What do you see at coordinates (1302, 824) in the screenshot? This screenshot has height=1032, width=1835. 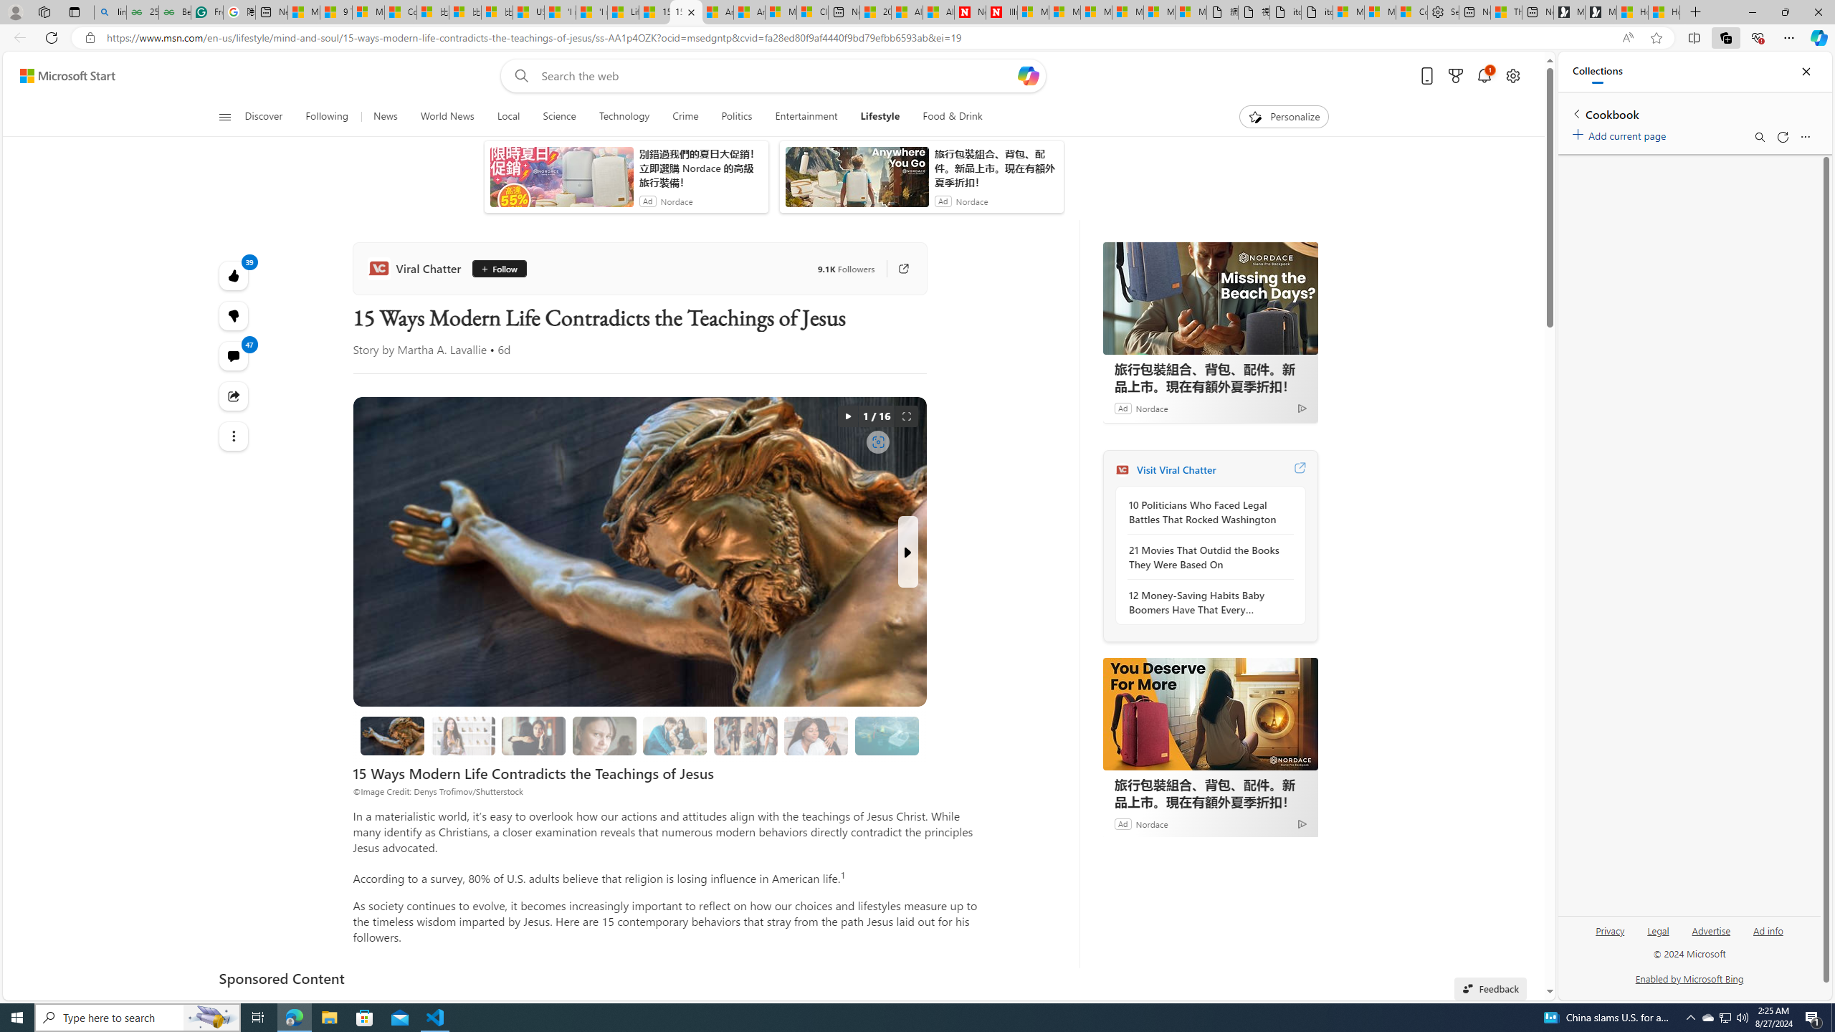 I see `Ad Choice` at bounding box center [1302, 824].